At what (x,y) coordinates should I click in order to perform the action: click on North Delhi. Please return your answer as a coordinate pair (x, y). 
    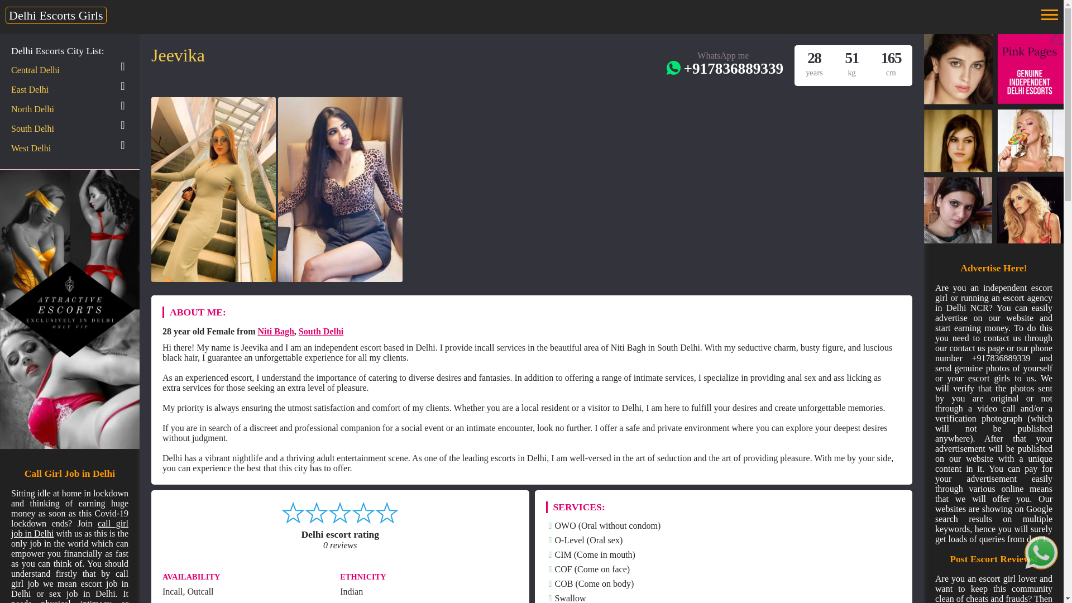
    Looking at the image, I should click on (32, 109).